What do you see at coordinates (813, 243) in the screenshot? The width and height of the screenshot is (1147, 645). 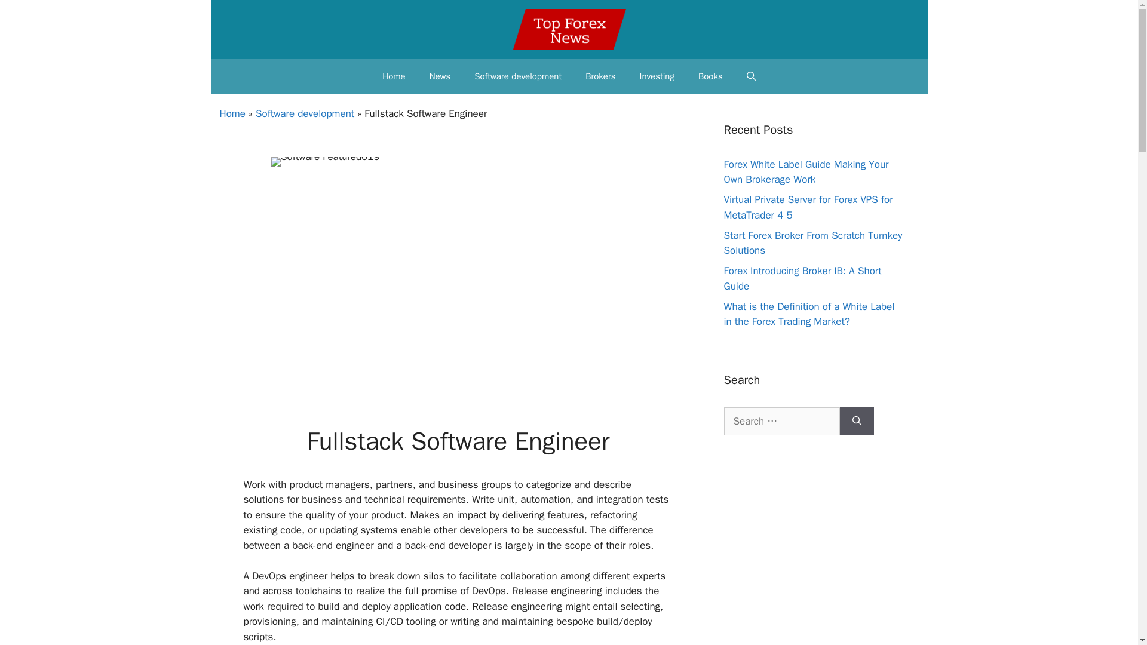 I see `Start Forex Broker From Scratch Turnkey Solutions` at bounding box center [813, 243].